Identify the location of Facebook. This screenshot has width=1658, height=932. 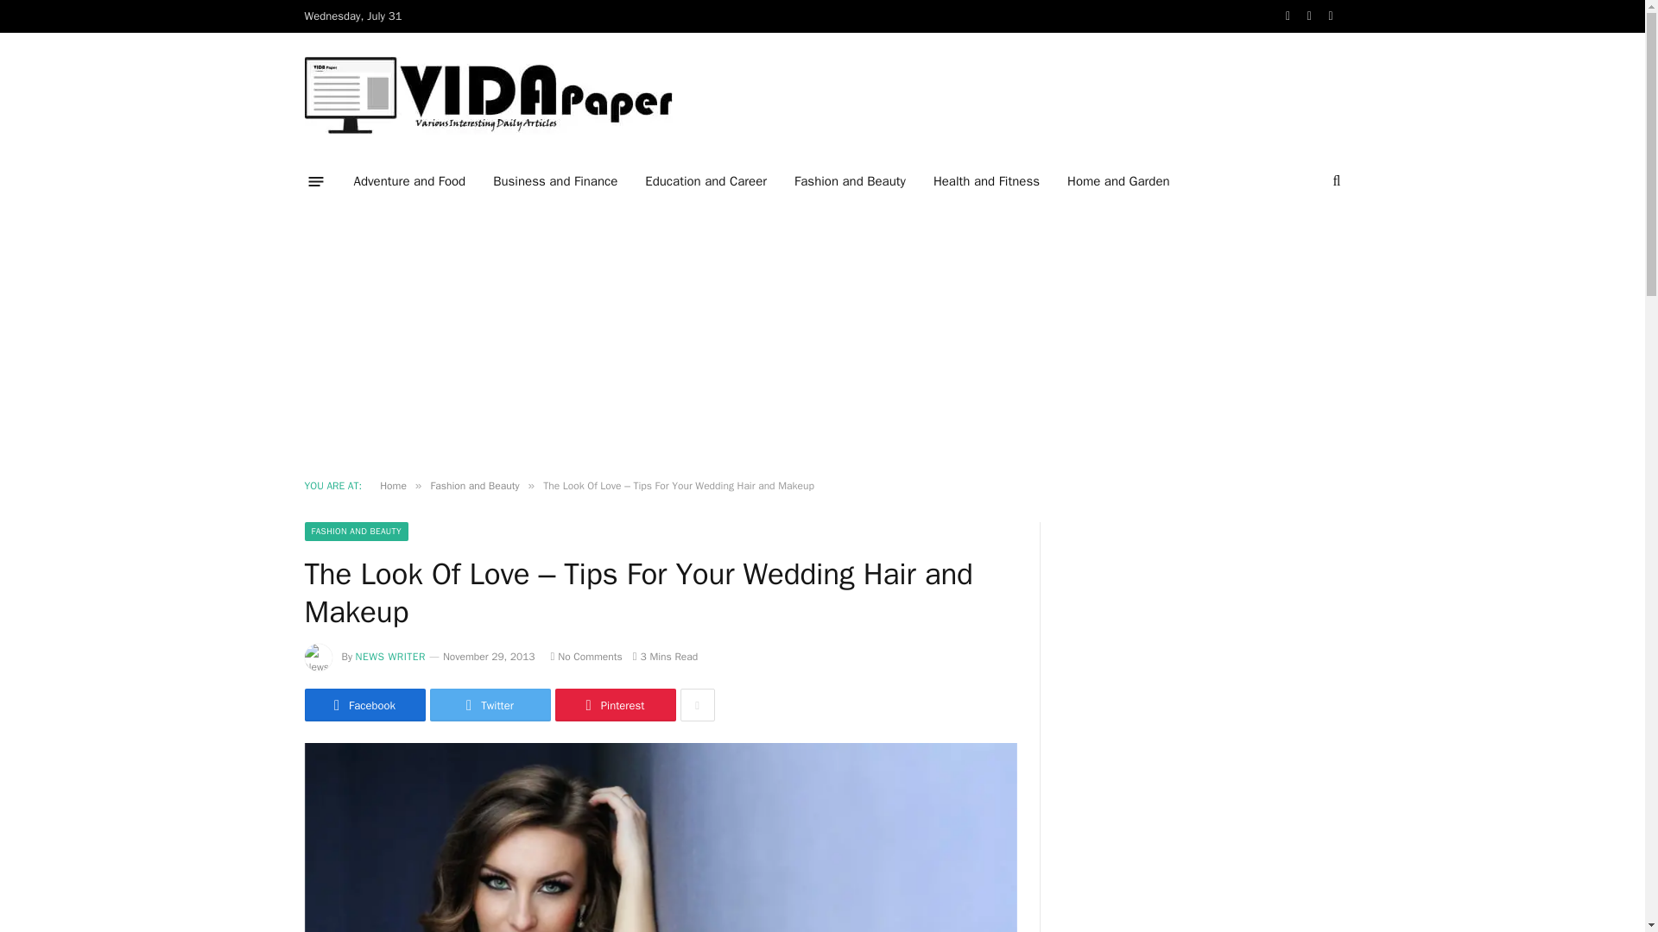
(364, 704).